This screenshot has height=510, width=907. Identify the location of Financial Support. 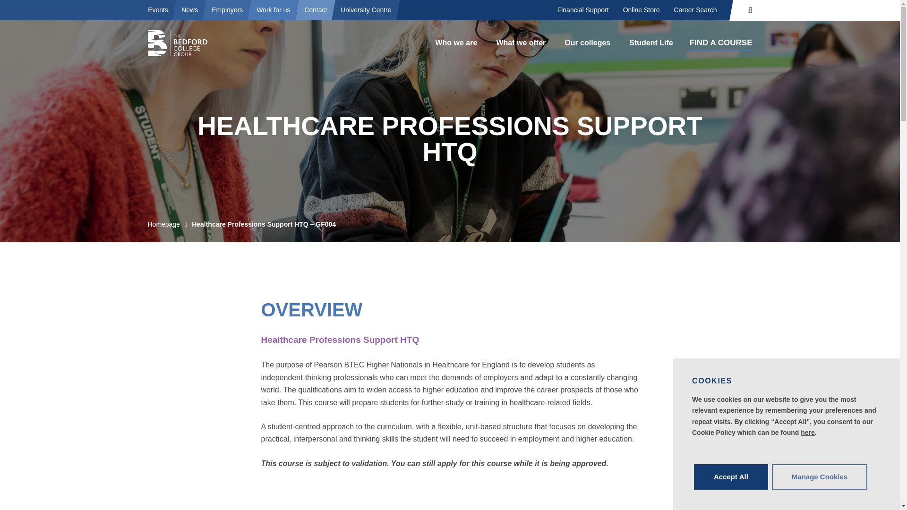
(583, 10).